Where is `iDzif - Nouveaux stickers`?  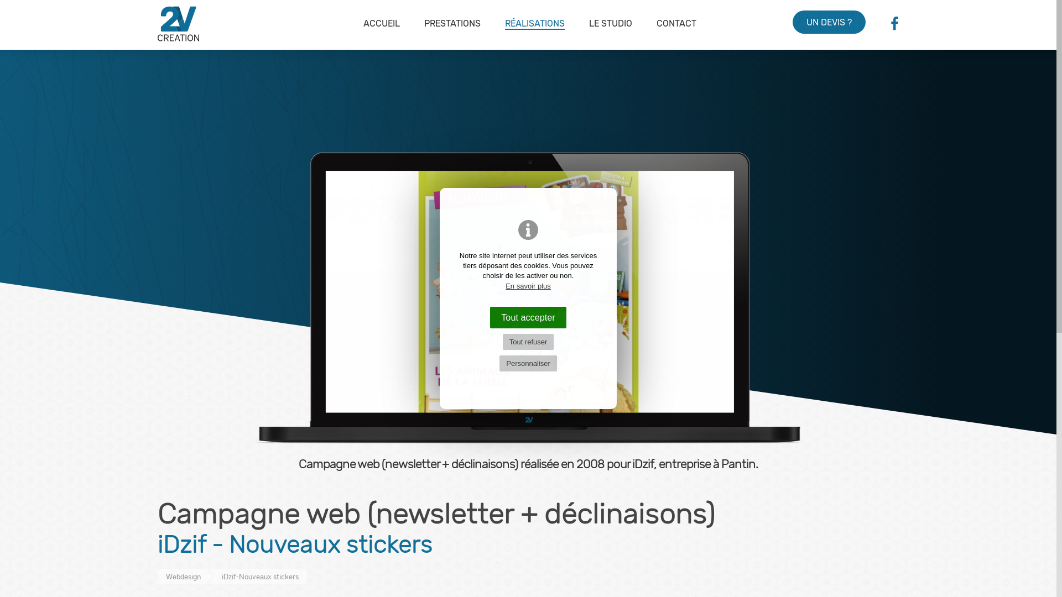 iDzif - Nouveaux stickers is located at coordinates (263, 577).